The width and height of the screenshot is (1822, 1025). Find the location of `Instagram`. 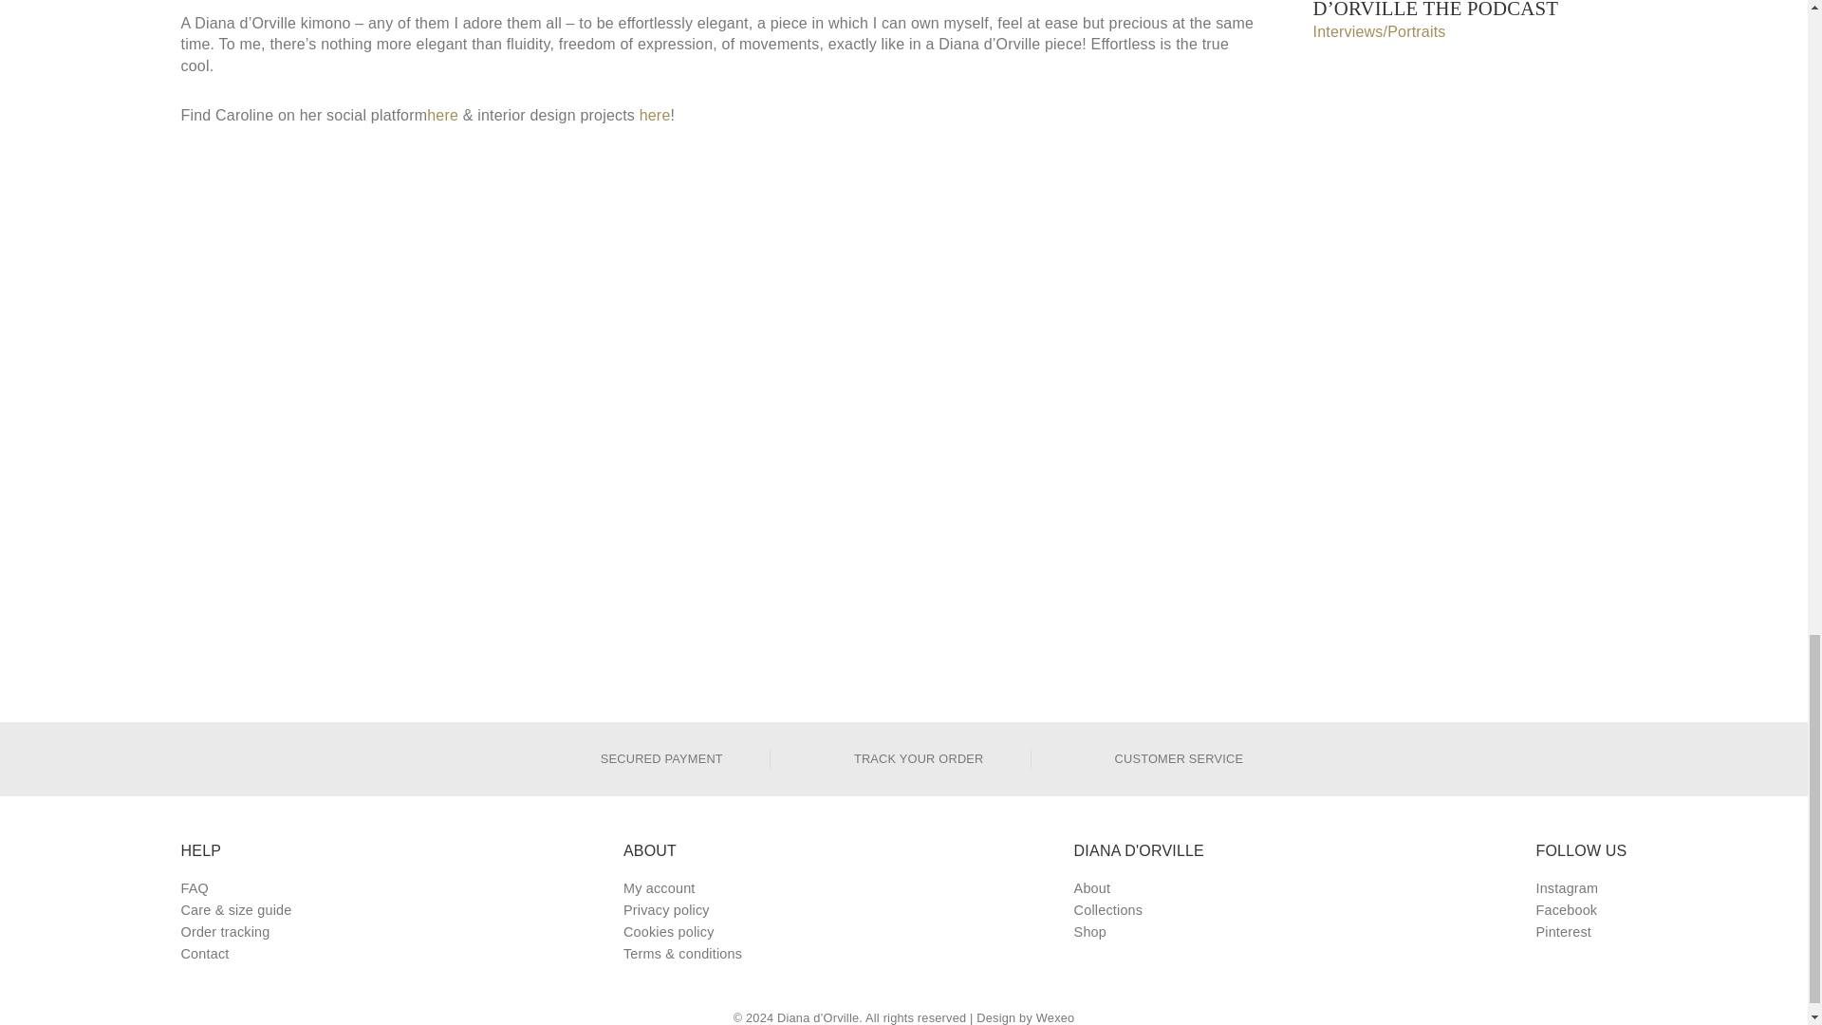

Instagram is located at coordinates (1581, 888).